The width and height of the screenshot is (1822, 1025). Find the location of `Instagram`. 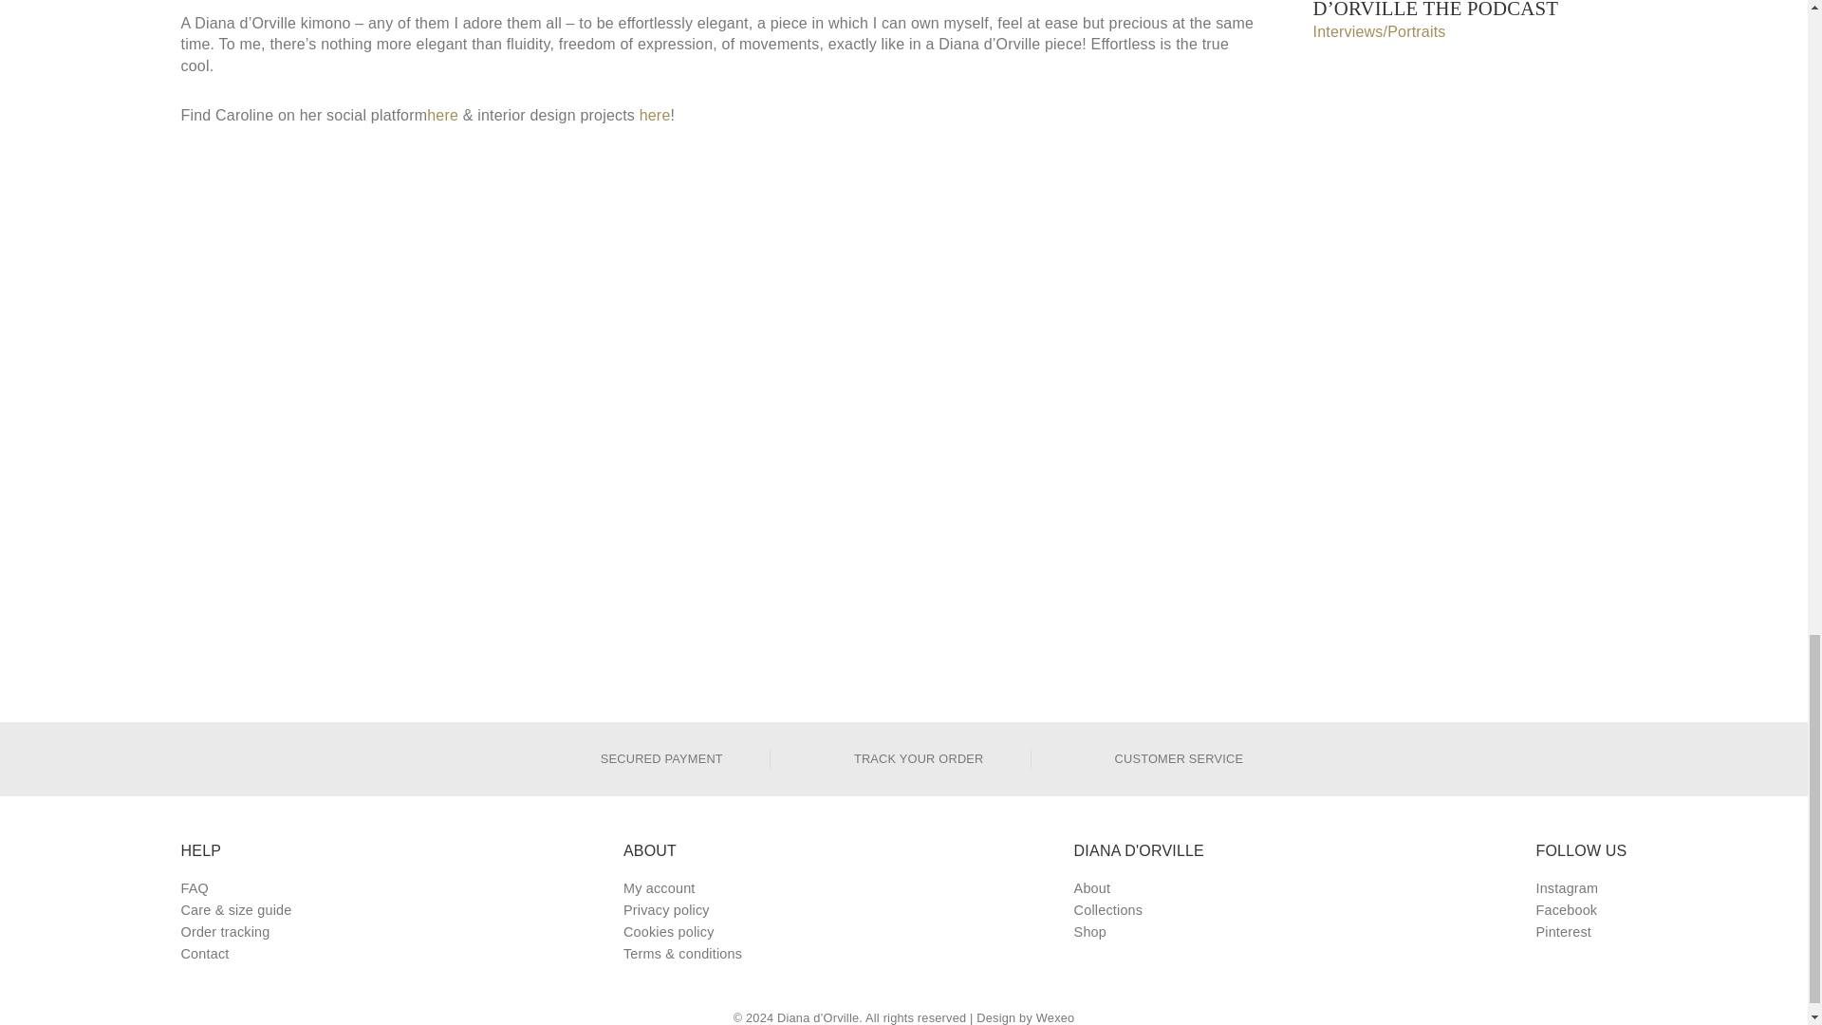

Instagram is located at coordinates (1581, 888).